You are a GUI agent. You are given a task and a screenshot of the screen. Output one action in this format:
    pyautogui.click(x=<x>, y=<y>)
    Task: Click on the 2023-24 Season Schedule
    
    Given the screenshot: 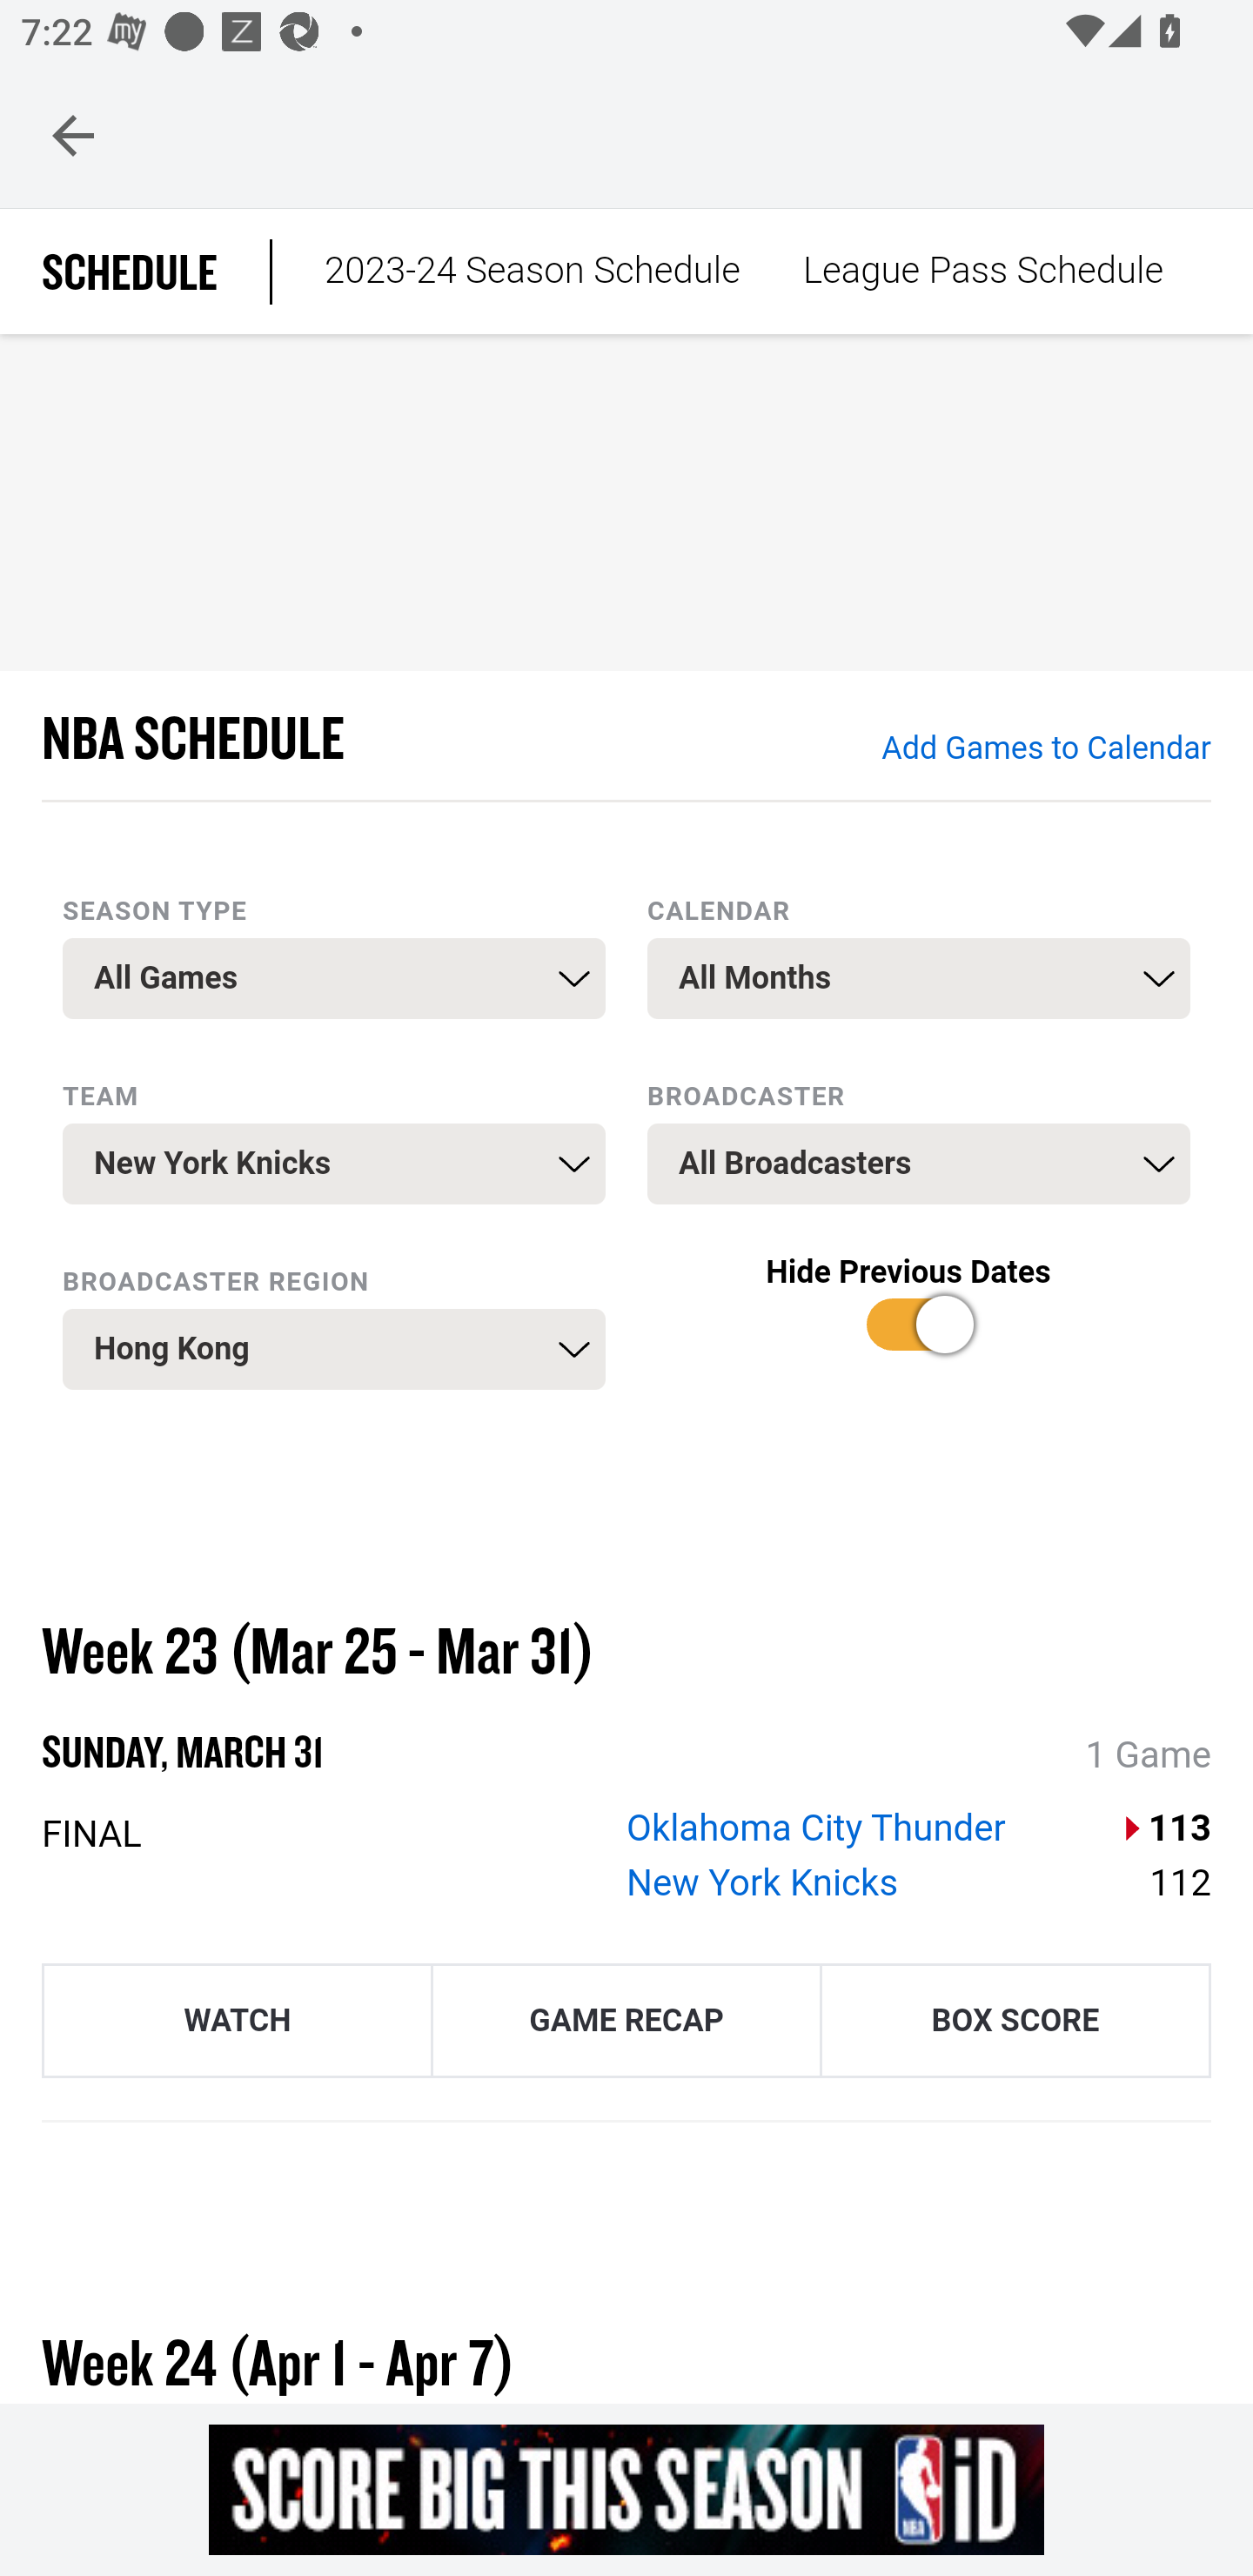 What is the action you would take?
    pyautogui.click(x=533, y=272)
    